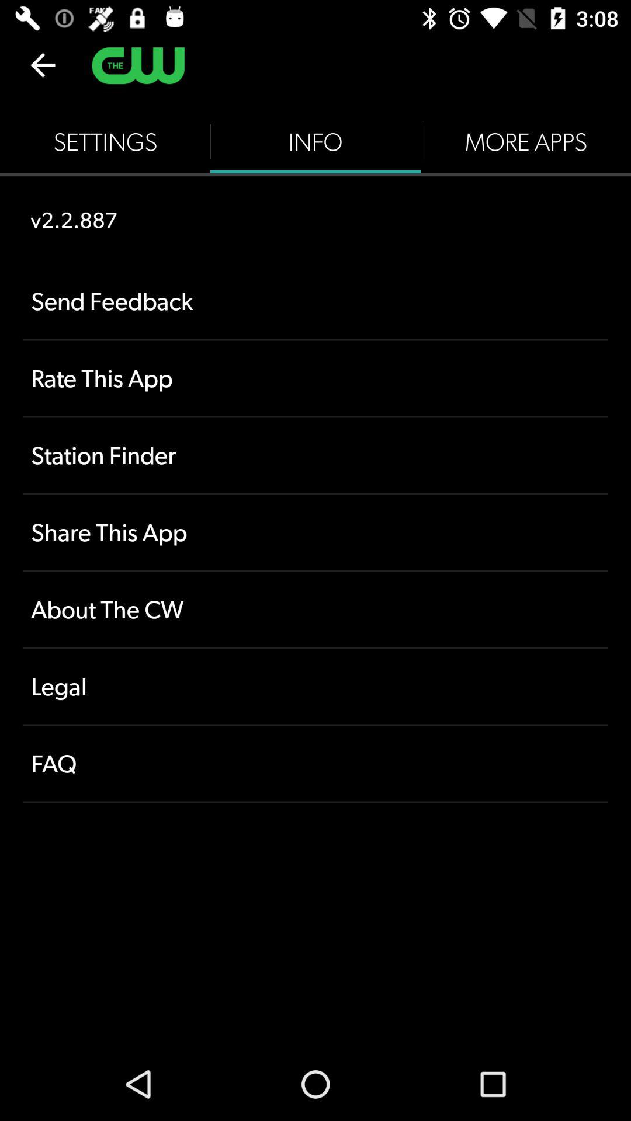 The image size is (631, 1121). What do you see at coordinates (526, 141) in the screenshot?
I see `launch the more apps item` at bounding box center [526, 141].